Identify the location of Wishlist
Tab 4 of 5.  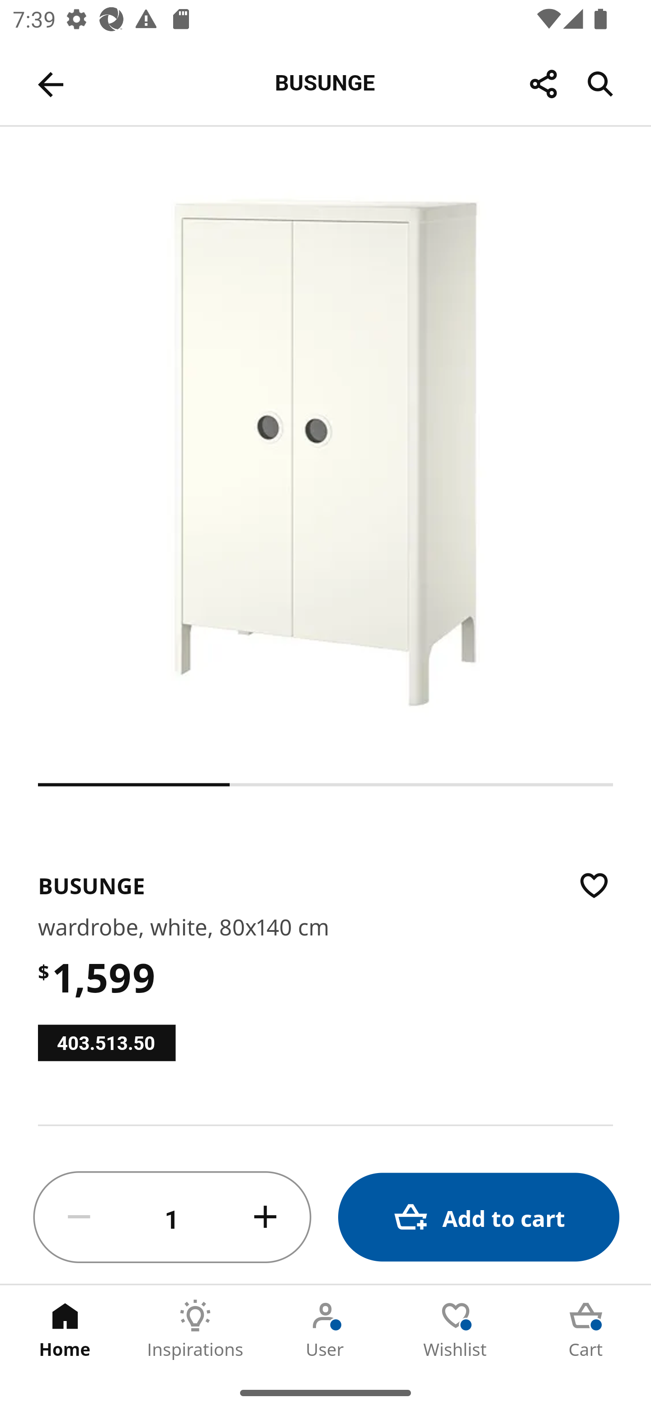
(456, 1329).